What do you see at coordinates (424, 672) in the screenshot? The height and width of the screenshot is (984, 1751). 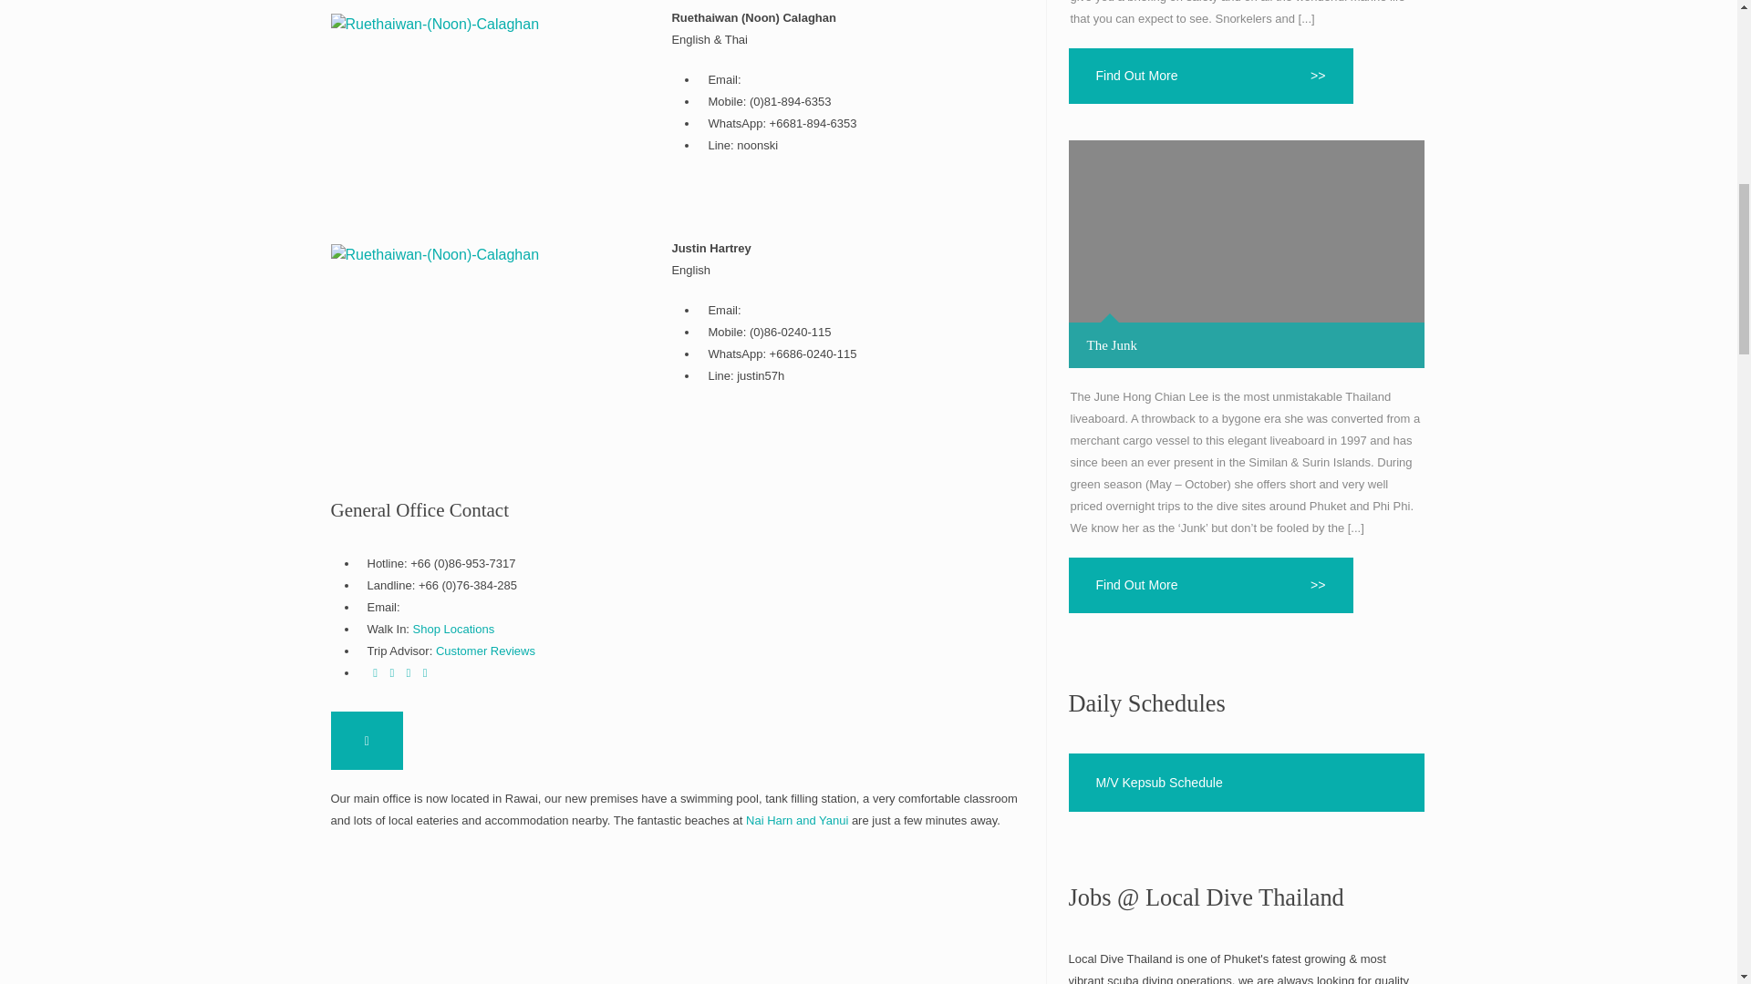 I see `Local Dive Thailand on Instagram` at bounding box center [424, 672].